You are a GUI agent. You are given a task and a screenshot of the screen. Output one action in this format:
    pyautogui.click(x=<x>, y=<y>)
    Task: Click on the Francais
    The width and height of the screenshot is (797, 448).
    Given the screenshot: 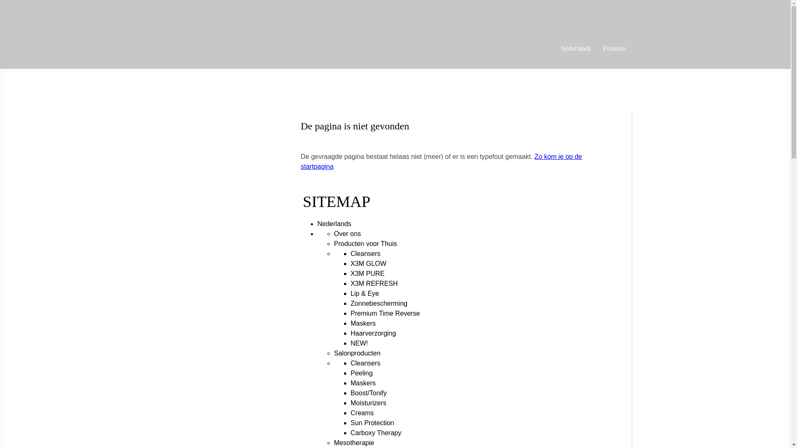 What is the action you would take?
    pyautogui.click(x=614, y=49)
    